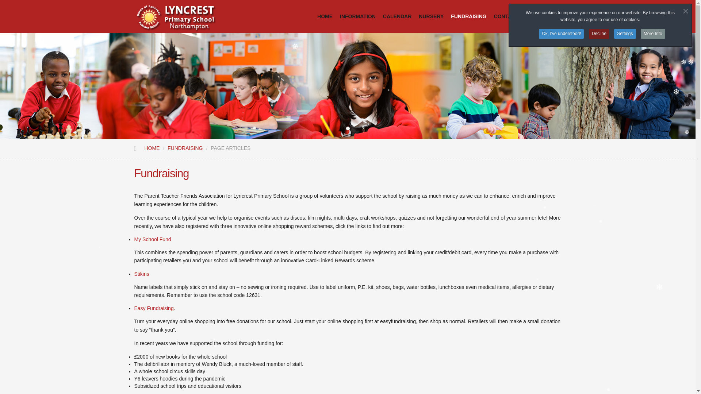 This screenshot has width=701, height=394. What do you see at coordinates (348, 174) in the screenshot?
I see `Fundraising` at bounding box center [348, 174].